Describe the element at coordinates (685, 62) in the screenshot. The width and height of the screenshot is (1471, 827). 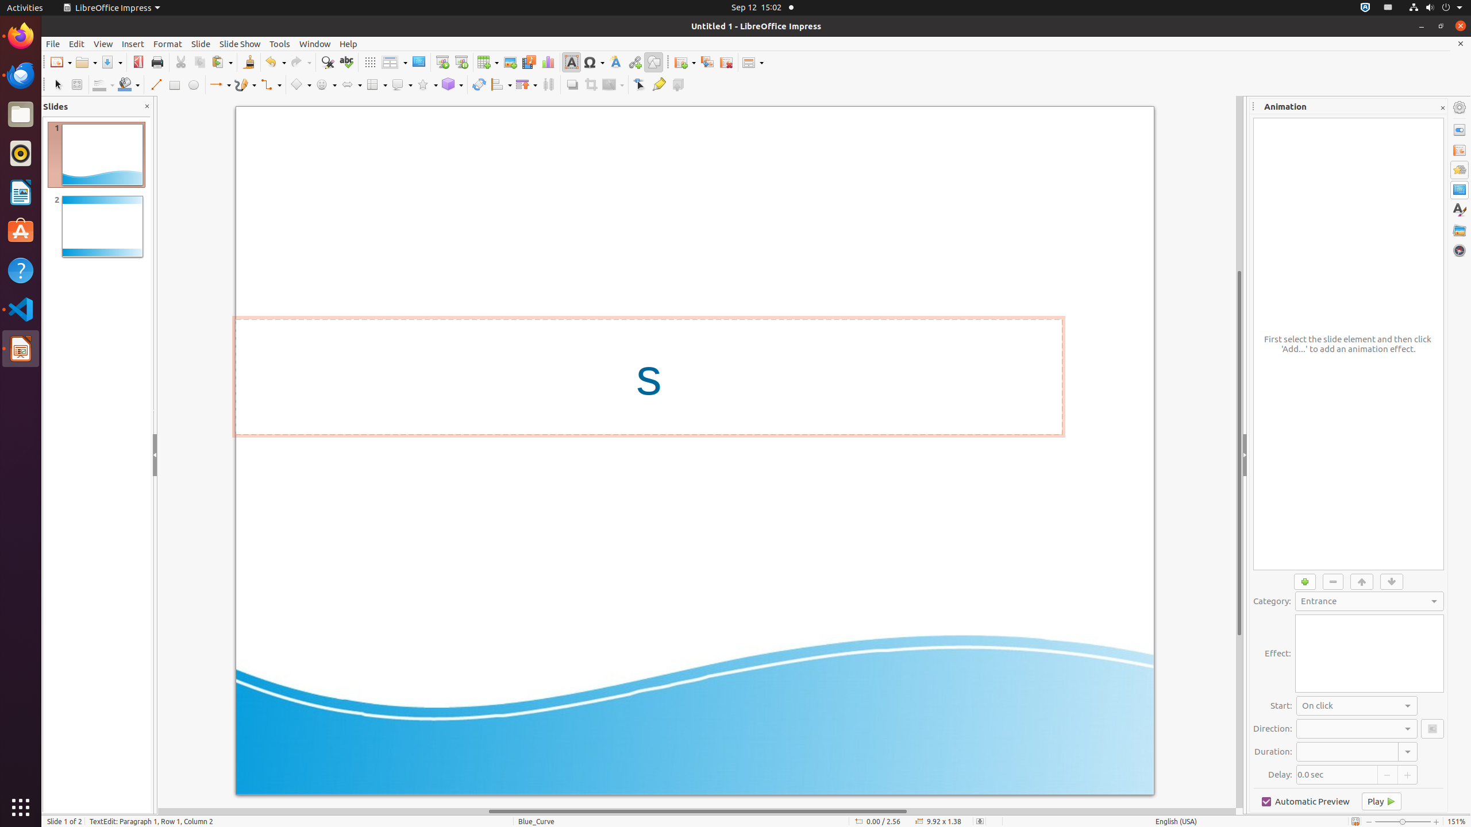
I see `New Slide` at that location.